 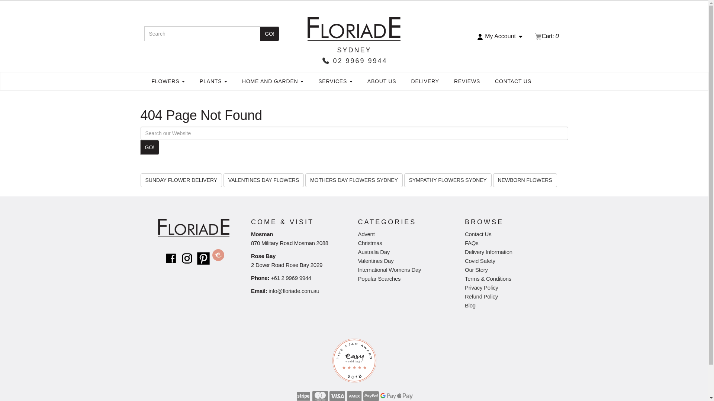 I want to click on GO!, so click(x=149, y=147).